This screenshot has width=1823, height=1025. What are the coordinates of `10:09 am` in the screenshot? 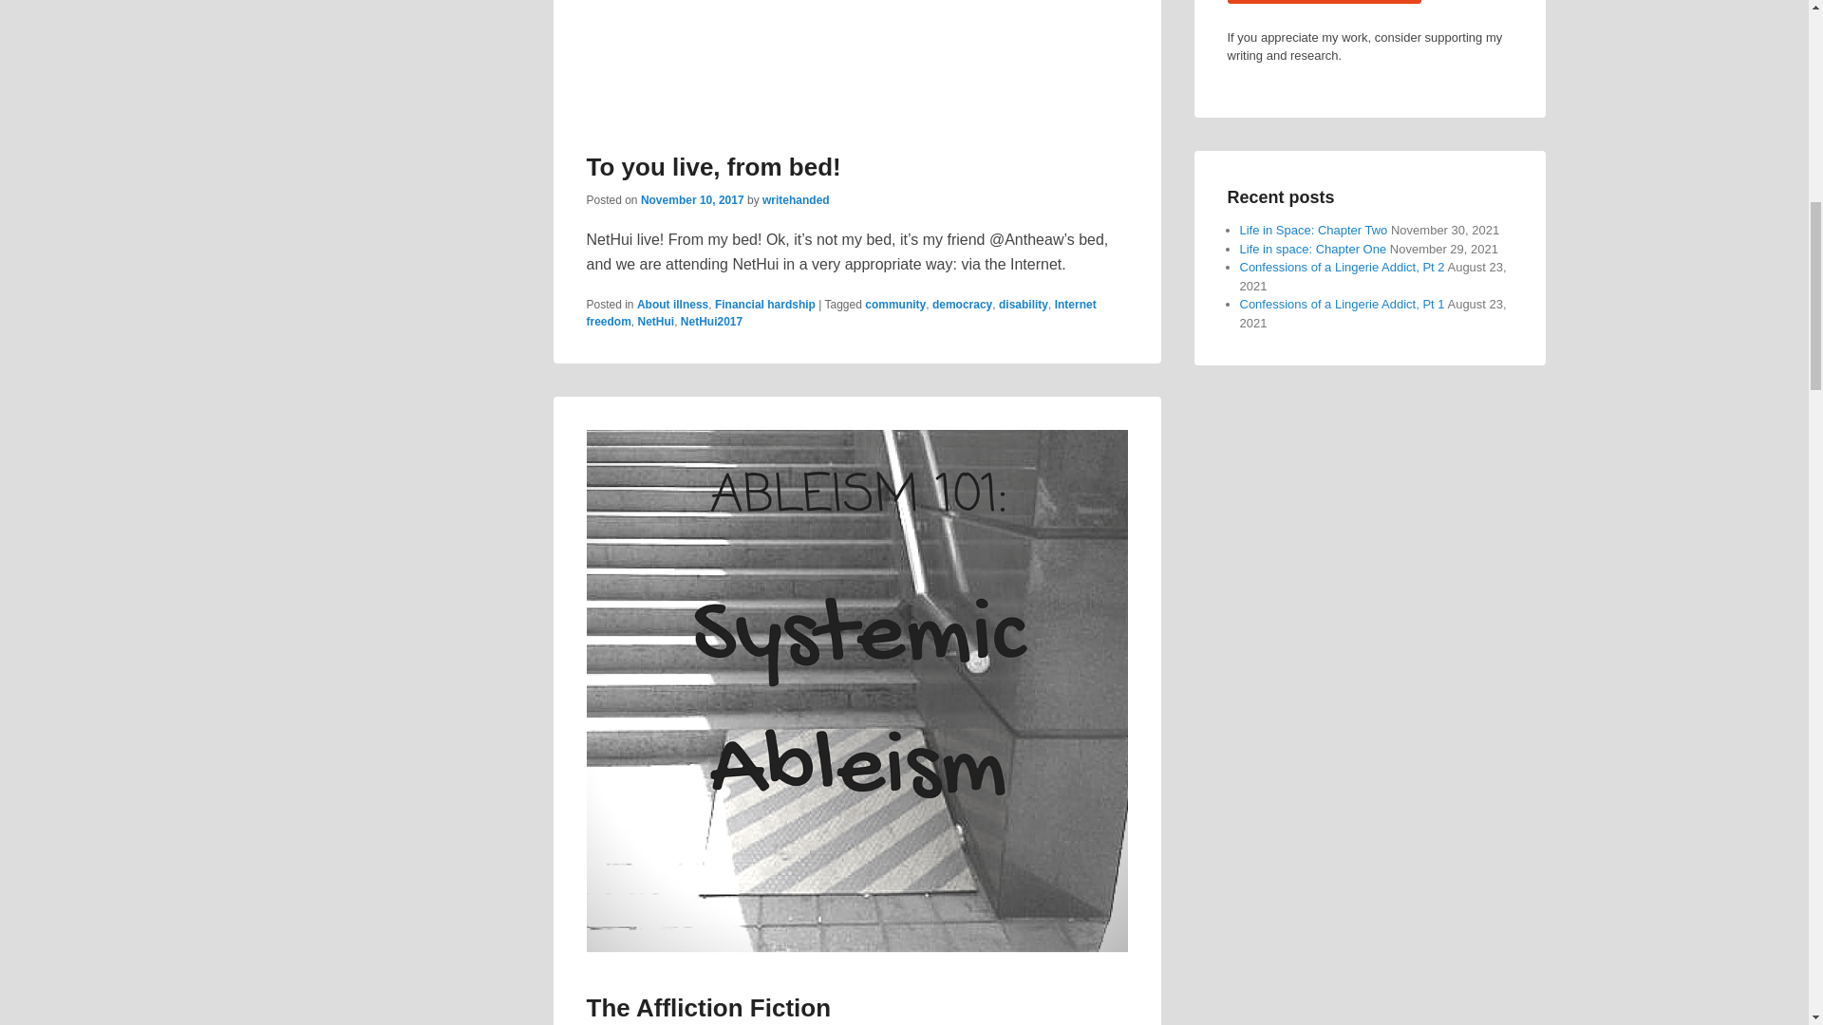 It's located at (692, 200).